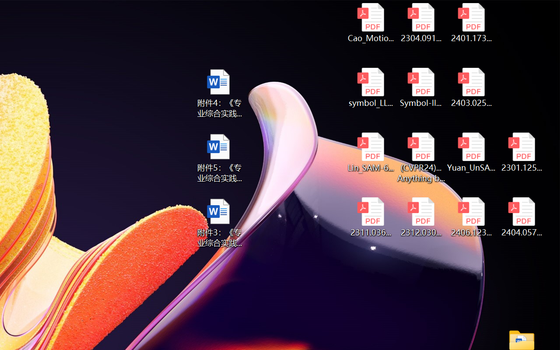  What do you see at coordinates (421, 157) in the screenshot?
I see `(CVPR24)Matching Anything by Segmenting Anything.pdf` at bounding box center [421, 157].